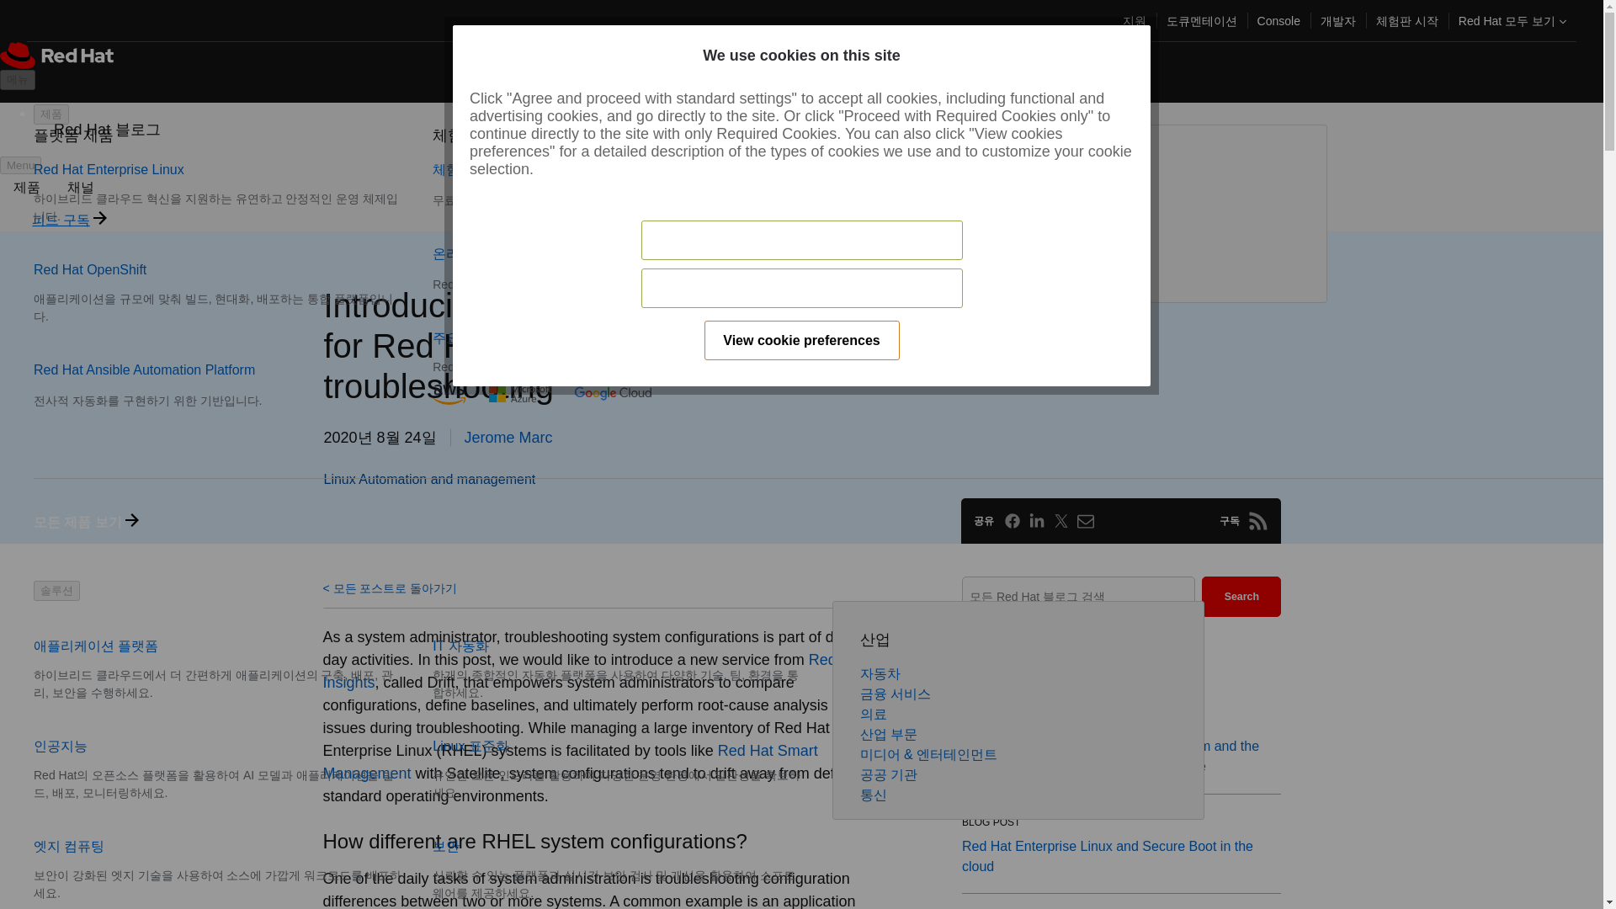 This screenshot has height=909, width=1616. Describe the element at coordinates (508, 438) in the screenshot. I see `See more by Jerome Marc` at that location.